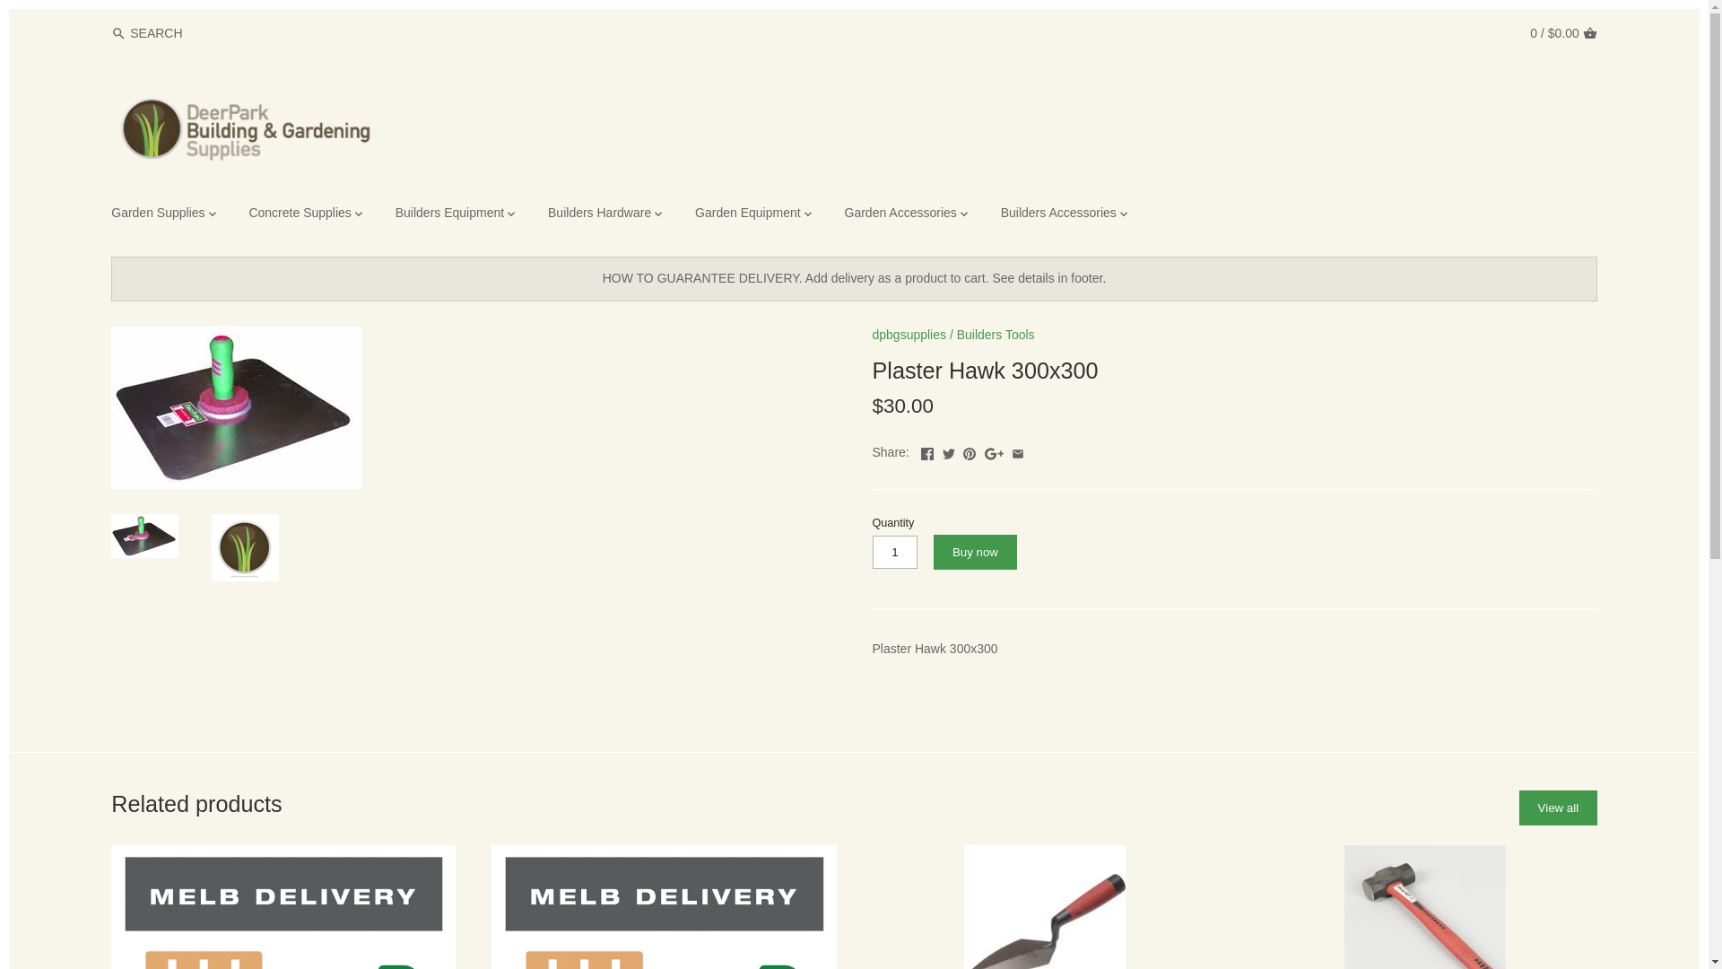  What do you see at coordinates (118, 34) in the screenshot?
I see `Search` at bounding box center [118, 34].